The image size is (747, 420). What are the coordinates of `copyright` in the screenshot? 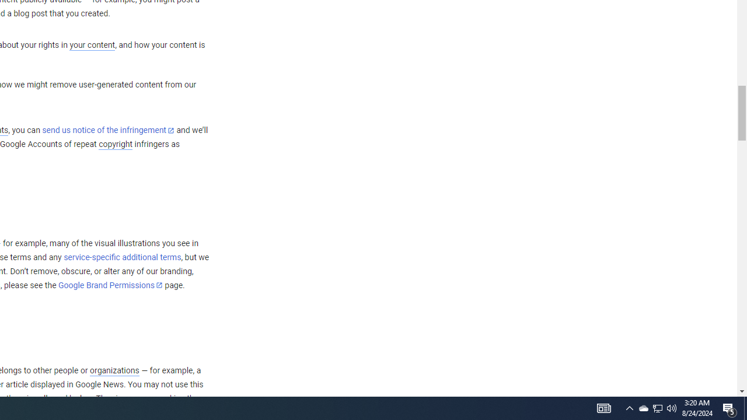 It's located at (116, 145).